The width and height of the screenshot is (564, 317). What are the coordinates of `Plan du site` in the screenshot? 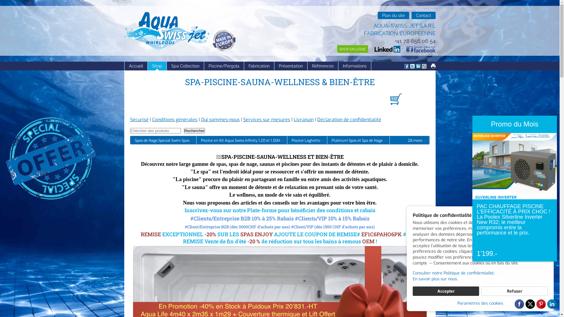 It's located at (394, 15).